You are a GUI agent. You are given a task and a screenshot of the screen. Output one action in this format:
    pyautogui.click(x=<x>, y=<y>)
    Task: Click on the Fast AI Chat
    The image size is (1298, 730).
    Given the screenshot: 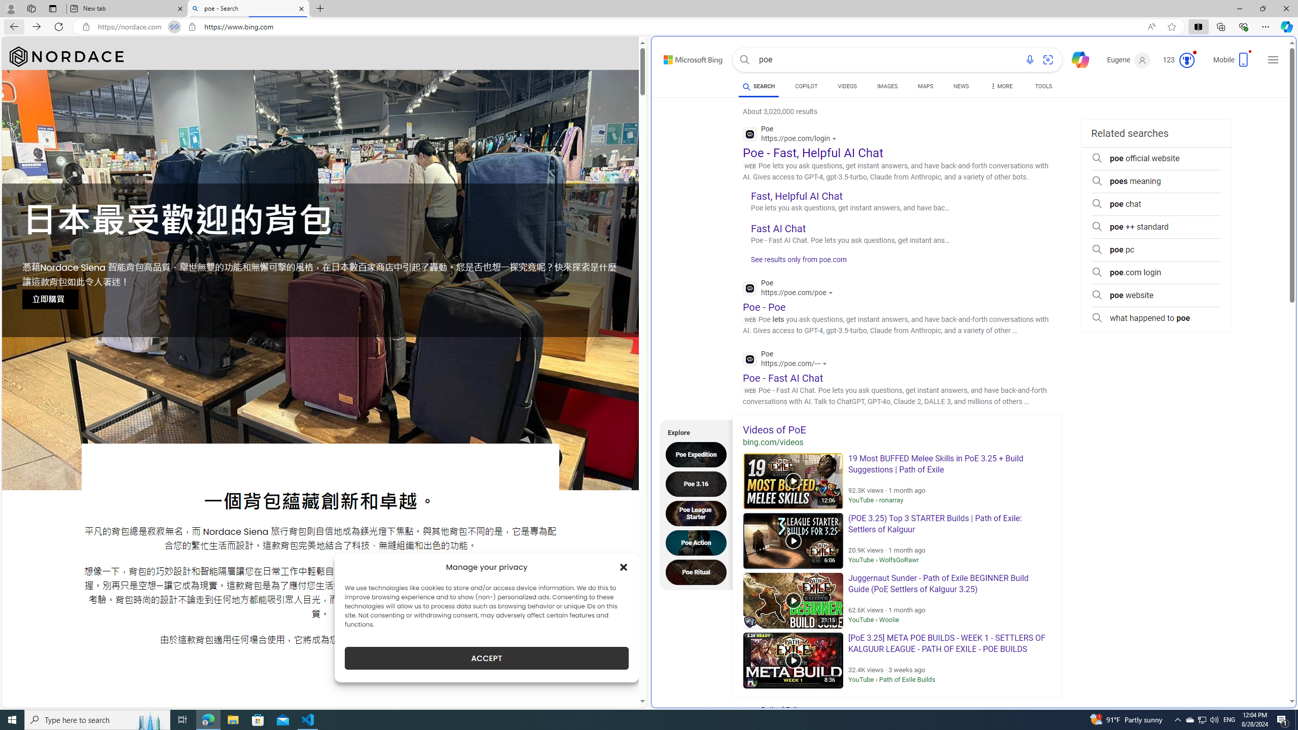 What is the action you would take?
    pyautogui.click(x=779, y=228)
    